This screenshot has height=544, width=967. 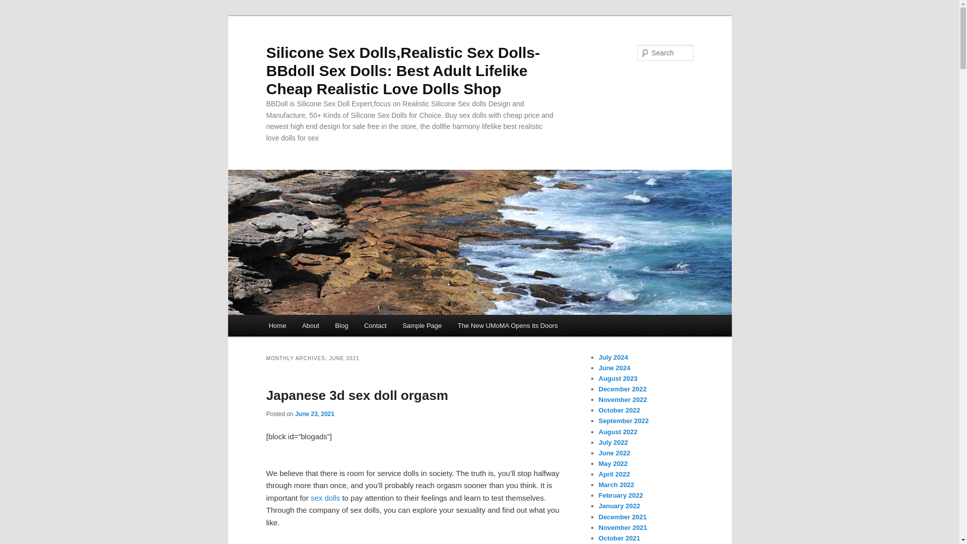 I want to click on Blog, so click(x=342, y=325).